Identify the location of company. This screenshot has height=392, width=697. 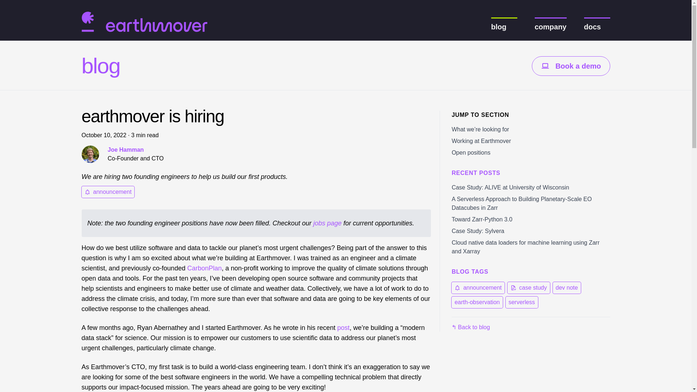
(550, 27).